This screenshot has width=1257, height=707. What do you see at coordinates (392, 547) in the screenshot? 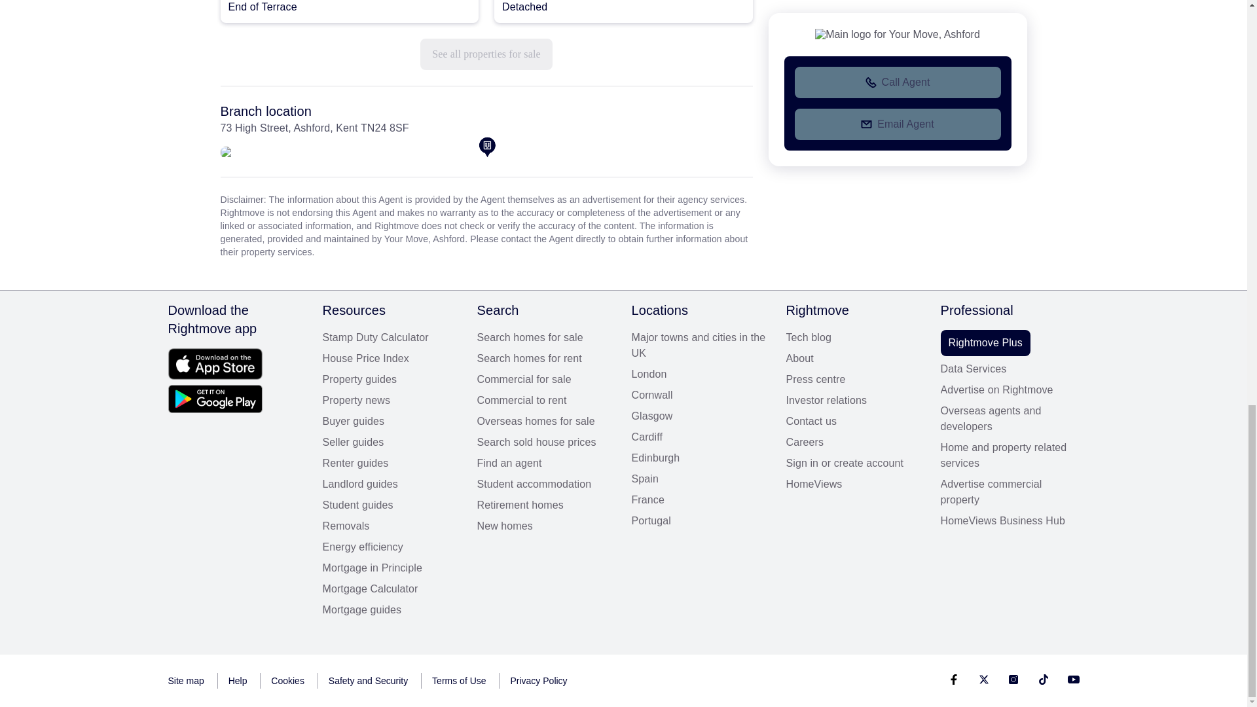
I see `Energy efficiency` at bounding box center [392, 547].